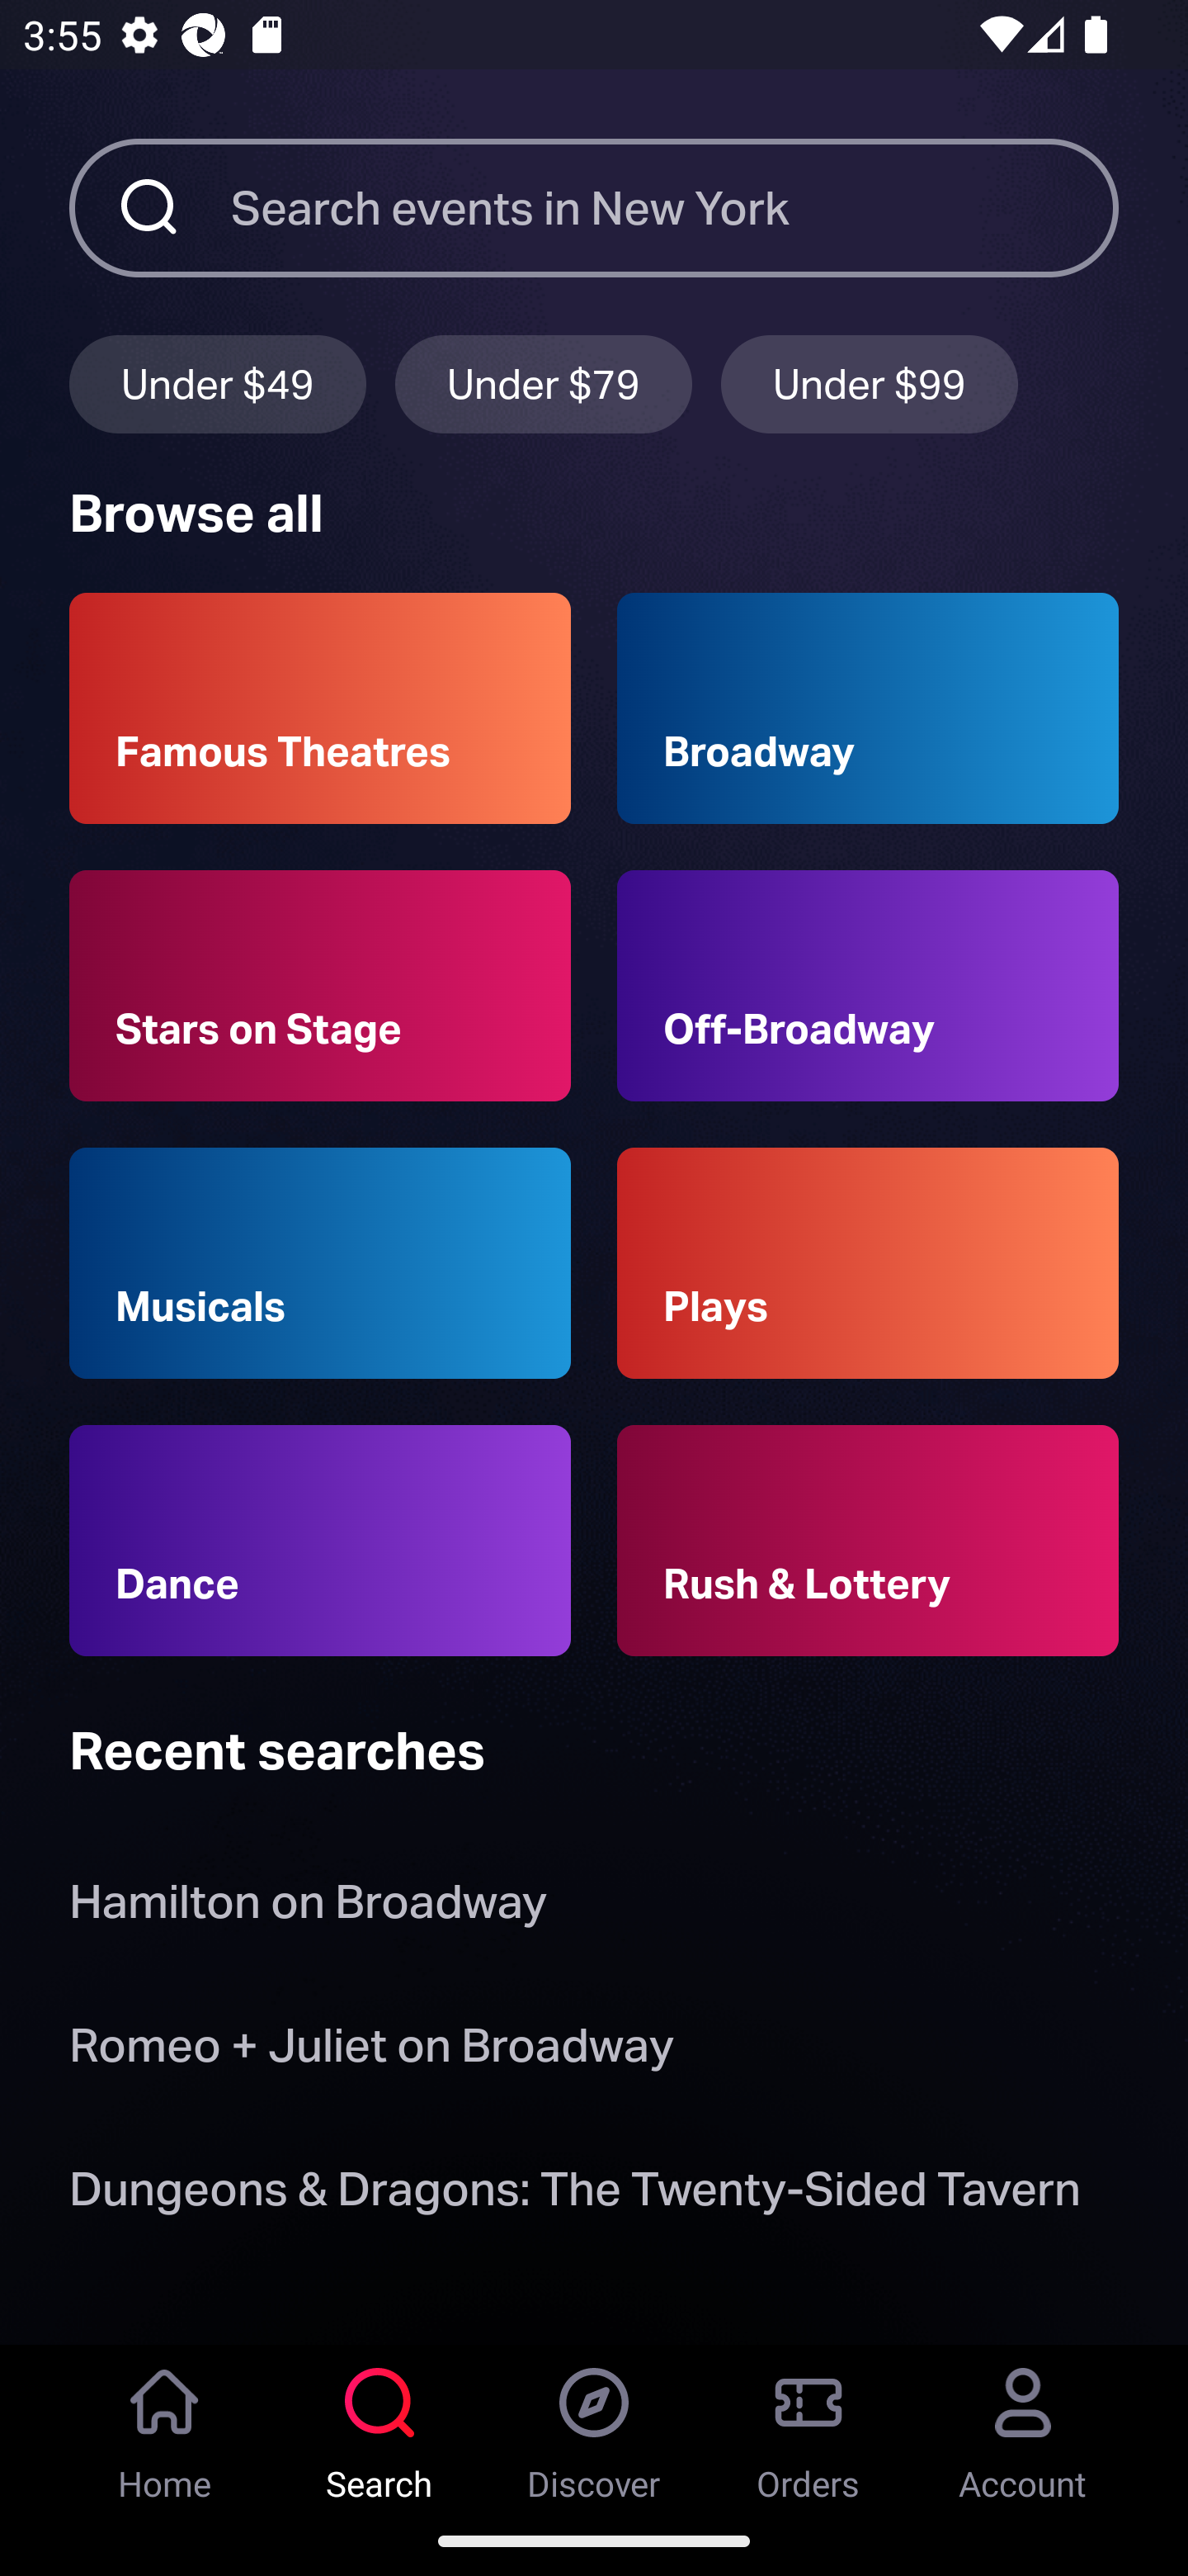 The height and width of the screenshot is (2576, 1188). I want to click on Dance, so click(320, 1541).